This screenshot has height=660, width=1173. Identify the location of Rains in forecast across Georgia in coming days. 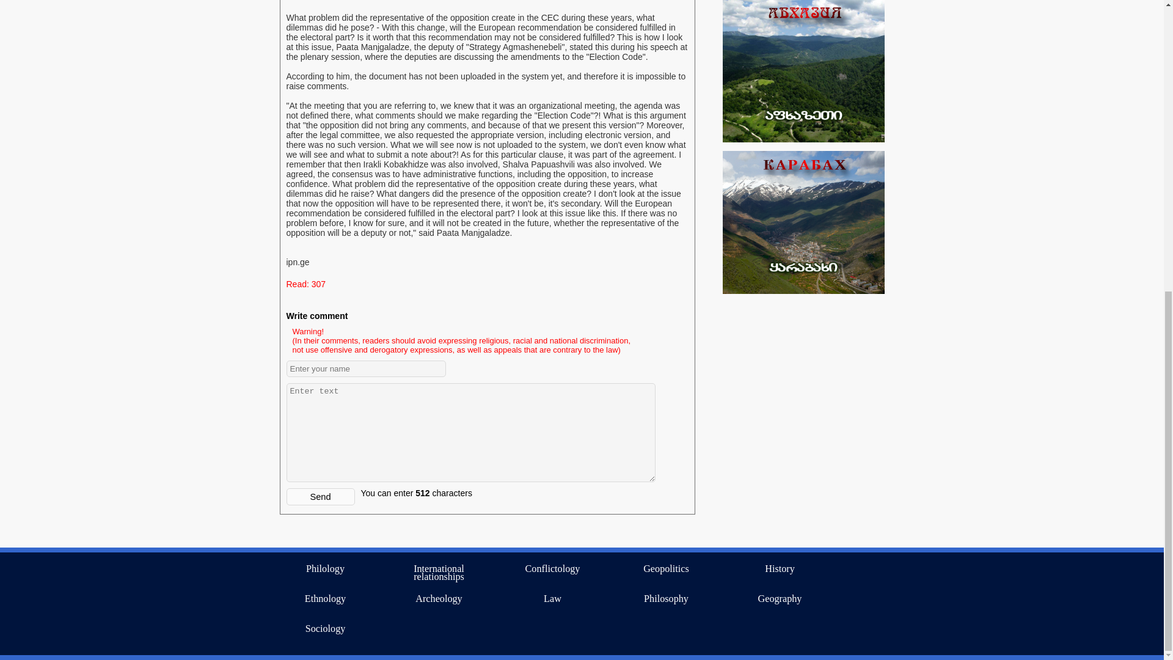
(790, 50).